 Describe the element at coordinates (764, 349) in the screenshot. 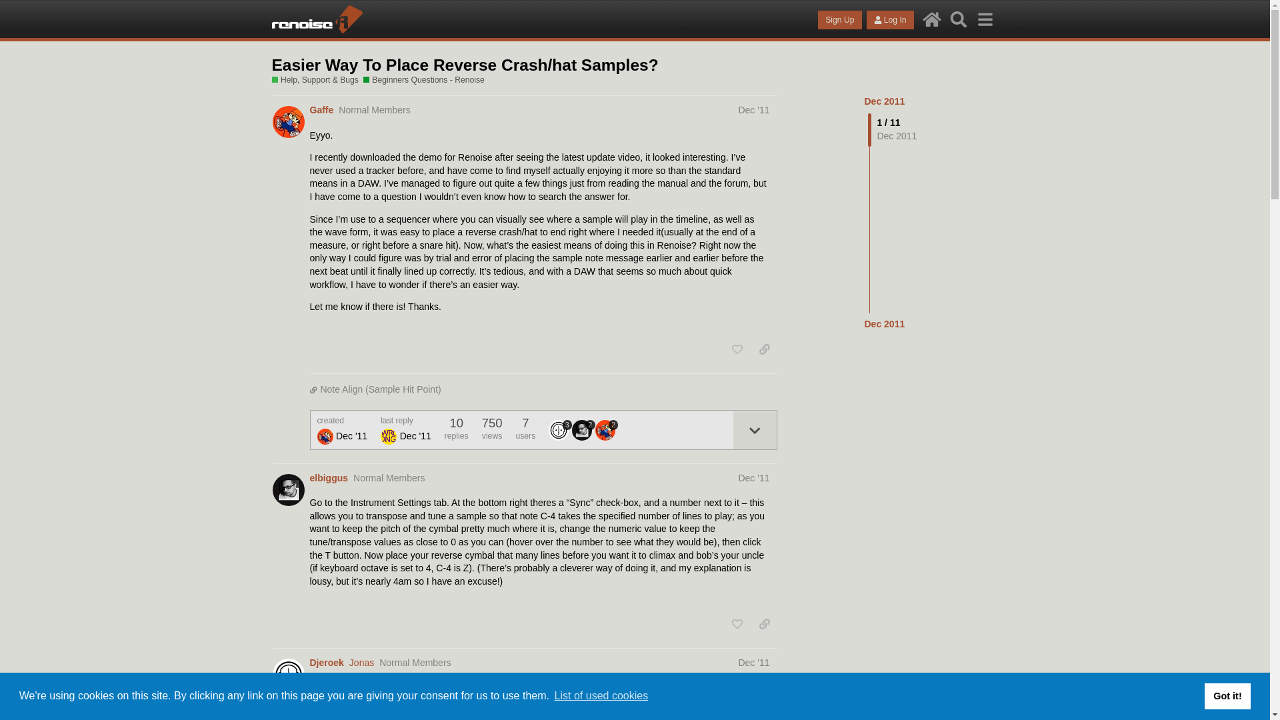

I see `copy a link to this post to clipboard` at that location.